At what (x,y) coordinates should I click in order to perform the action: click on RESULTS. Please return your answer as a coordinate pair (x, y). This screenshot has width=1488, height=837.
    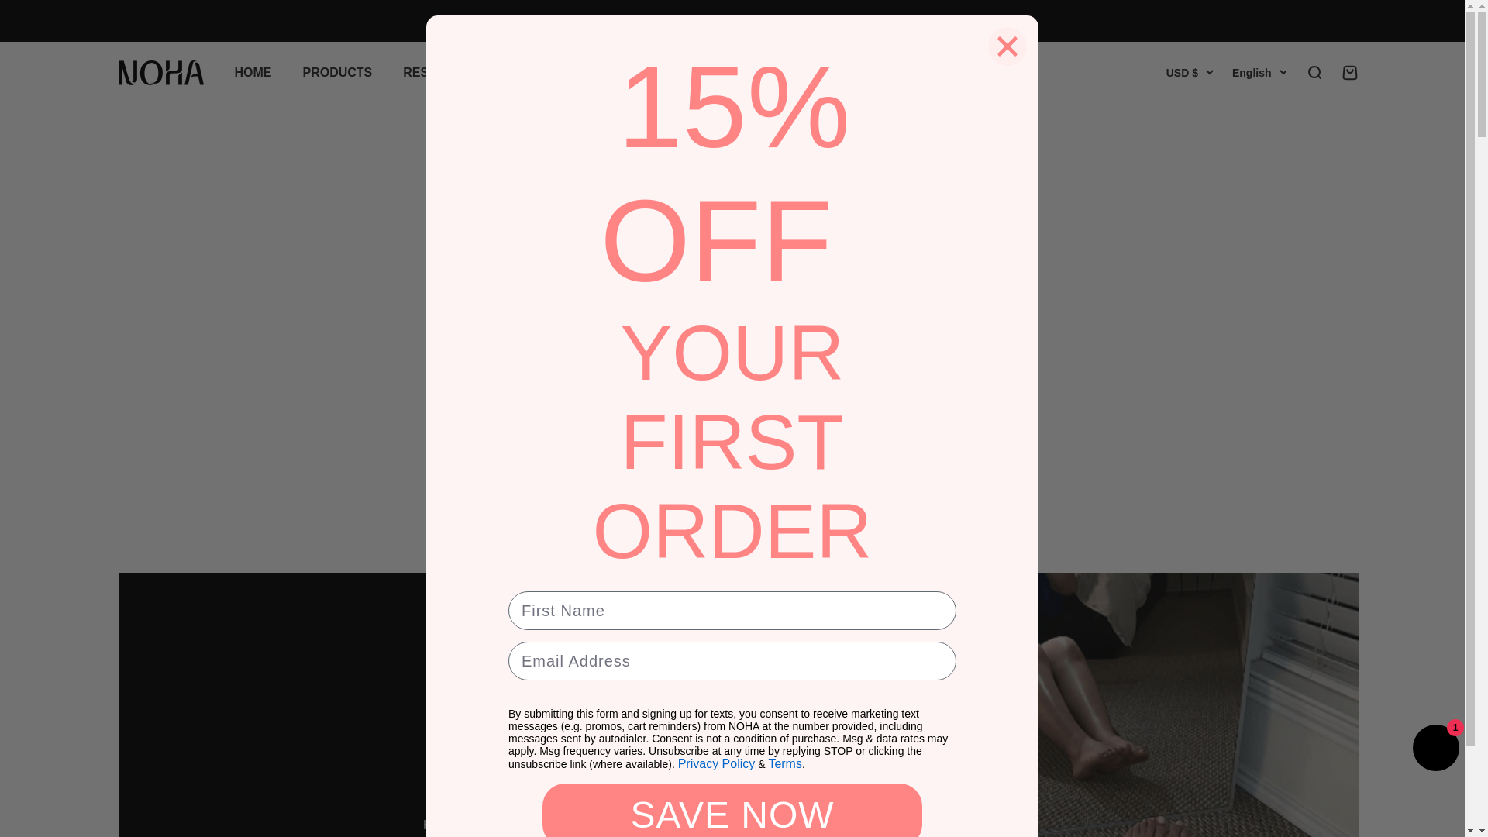
    Looking at the image, I should click on (252, 72).